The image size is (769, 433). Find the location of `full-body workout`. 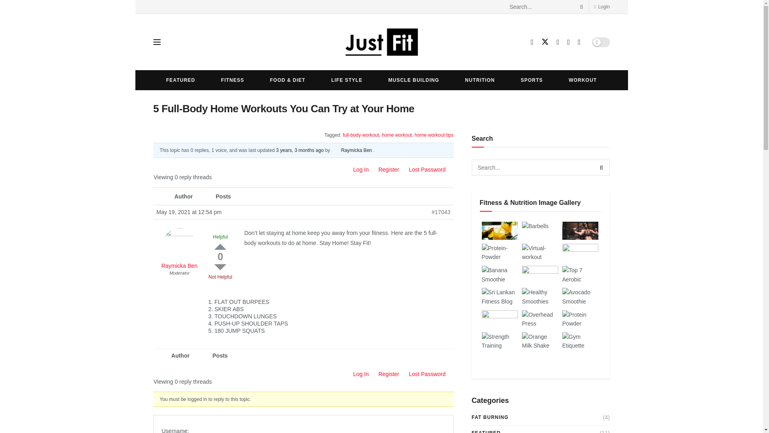

full-body workout is located at coordinates (361, 135).